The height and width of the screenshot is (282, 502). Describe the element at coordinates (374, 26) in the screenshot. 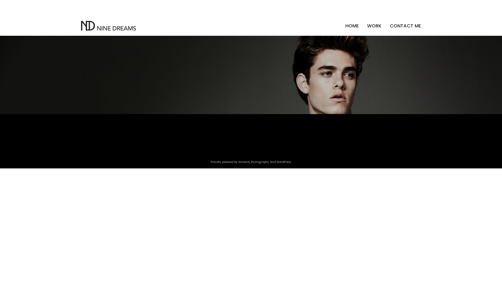

I see `WORK` at that location.